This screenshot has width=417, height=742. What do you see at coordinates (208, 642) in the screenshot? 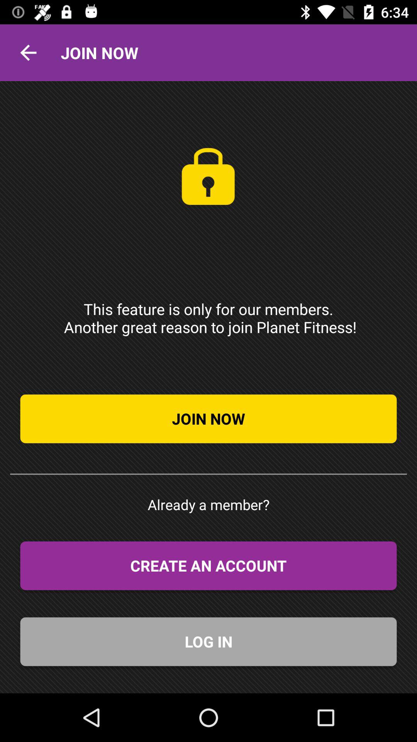
I see `scroll to log in item` at bounding box center [208, 642].